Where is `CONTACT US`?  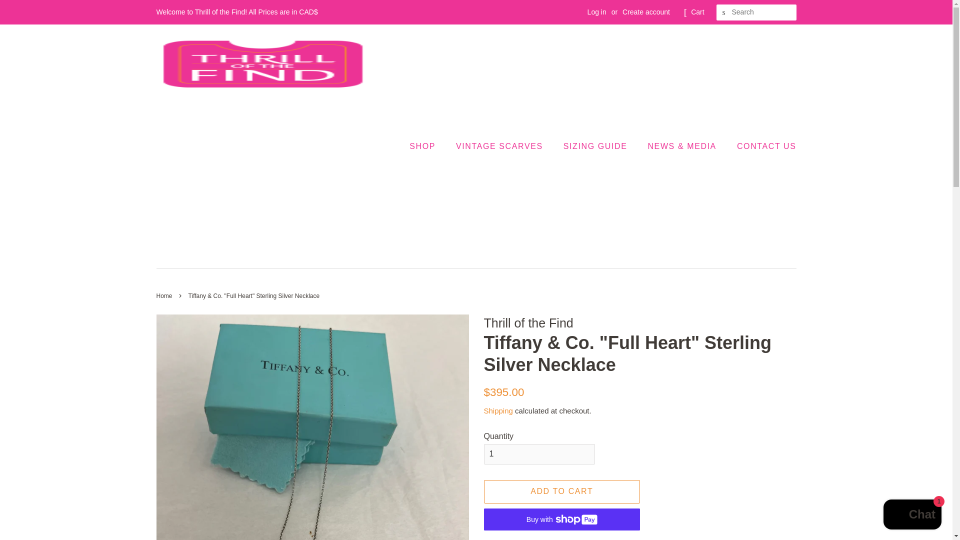 CONTACT US is located at coordinates (763, 146).